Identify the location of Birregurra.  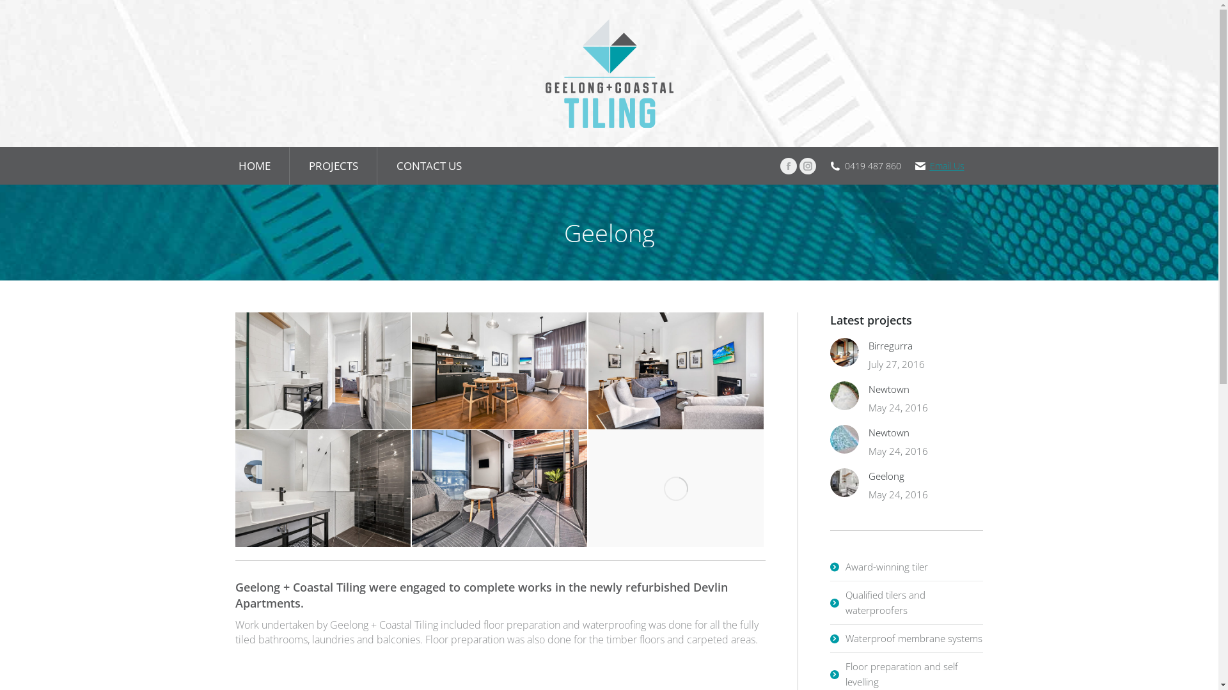
(890, 346).